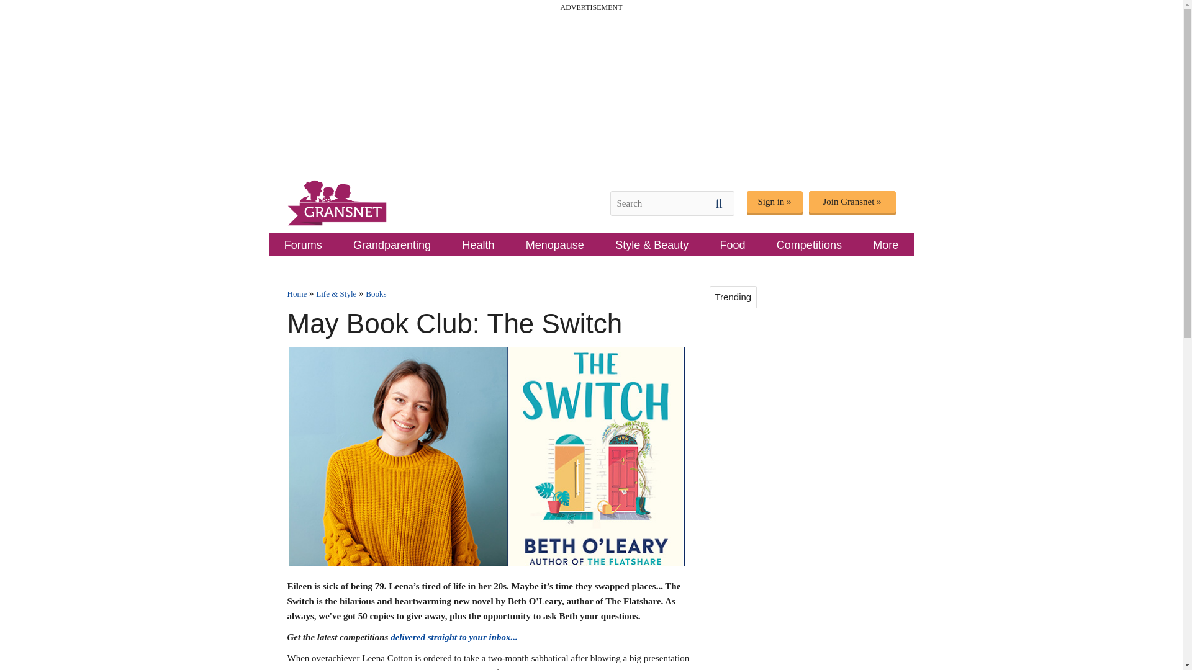 This screenshot has width=1192, height=670. What do you see at coordinates (774, 202) in the screenshot?
I see `Sign in to Gransnet` at bounding box center [774, 202].